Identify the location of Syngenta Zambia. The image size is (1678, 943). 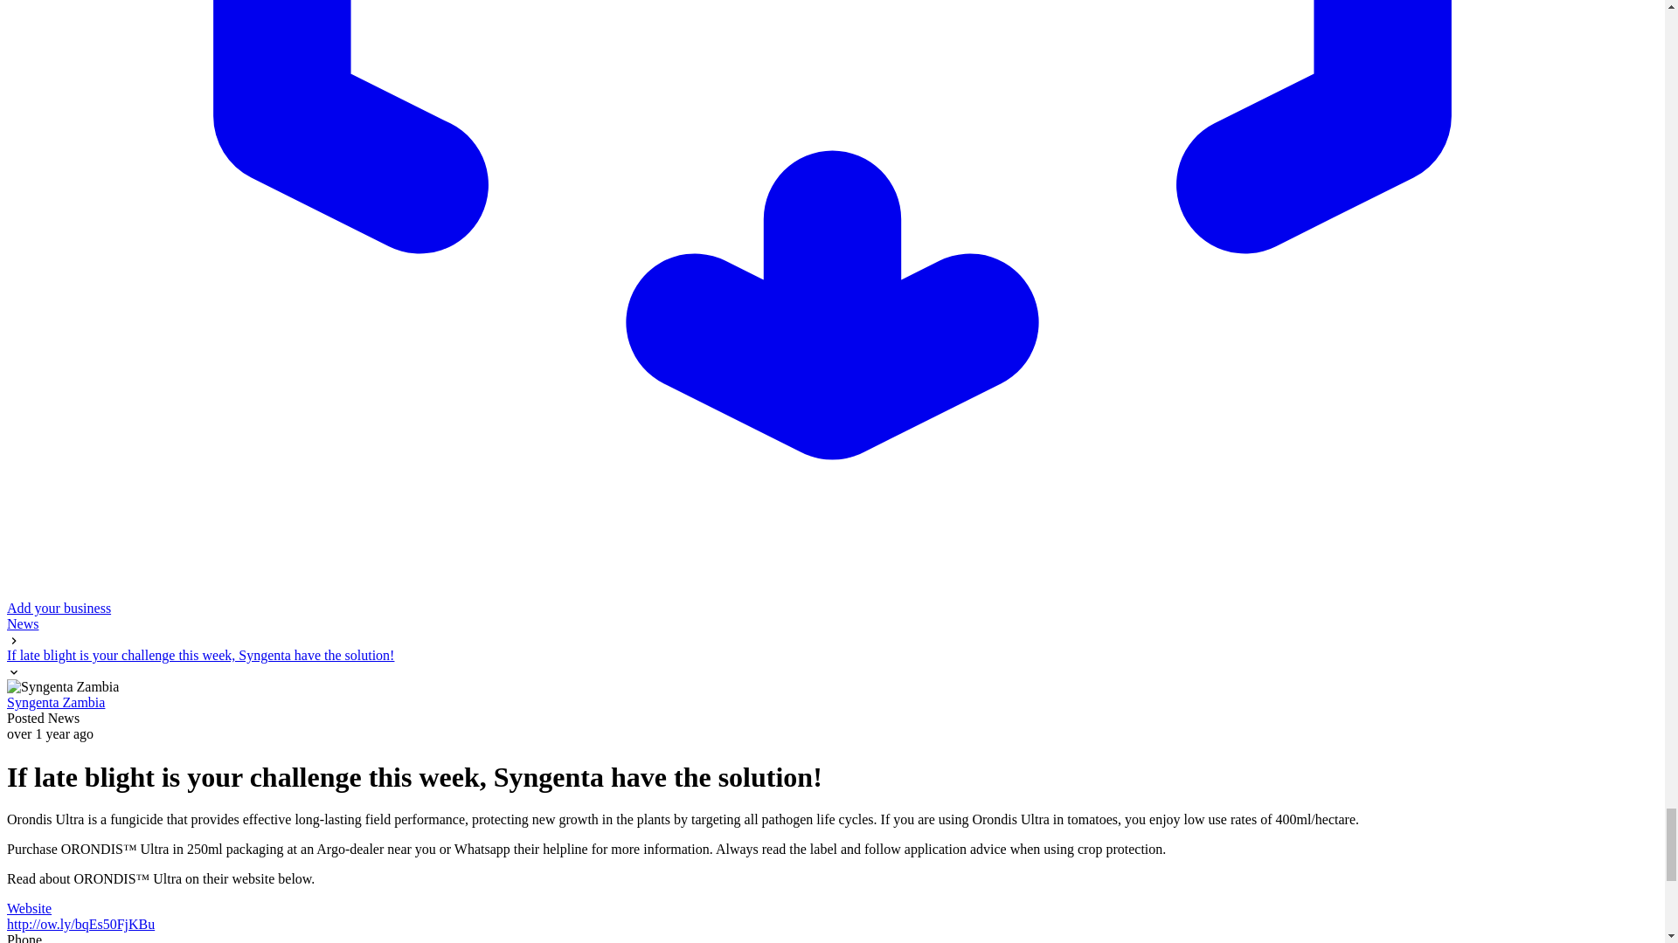
(55, 702).